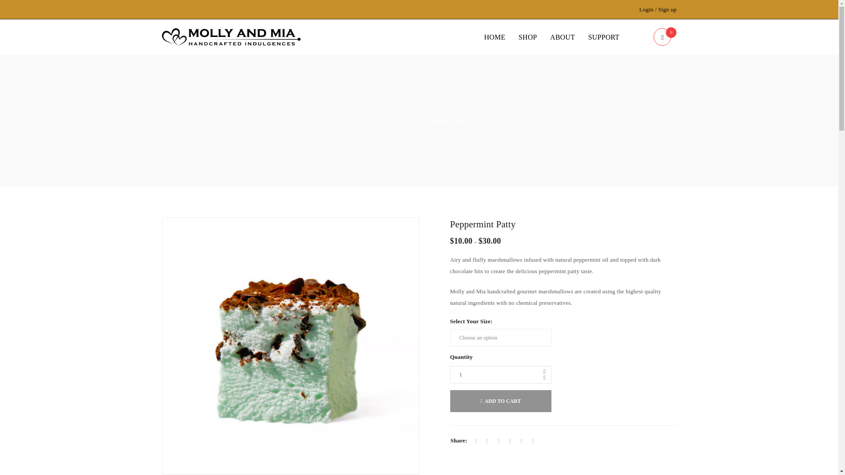 This screenshot has width=845, height=475. Describe the element at coordinates (667, 9) in the screenshot. I see `Create New Account` at that location.